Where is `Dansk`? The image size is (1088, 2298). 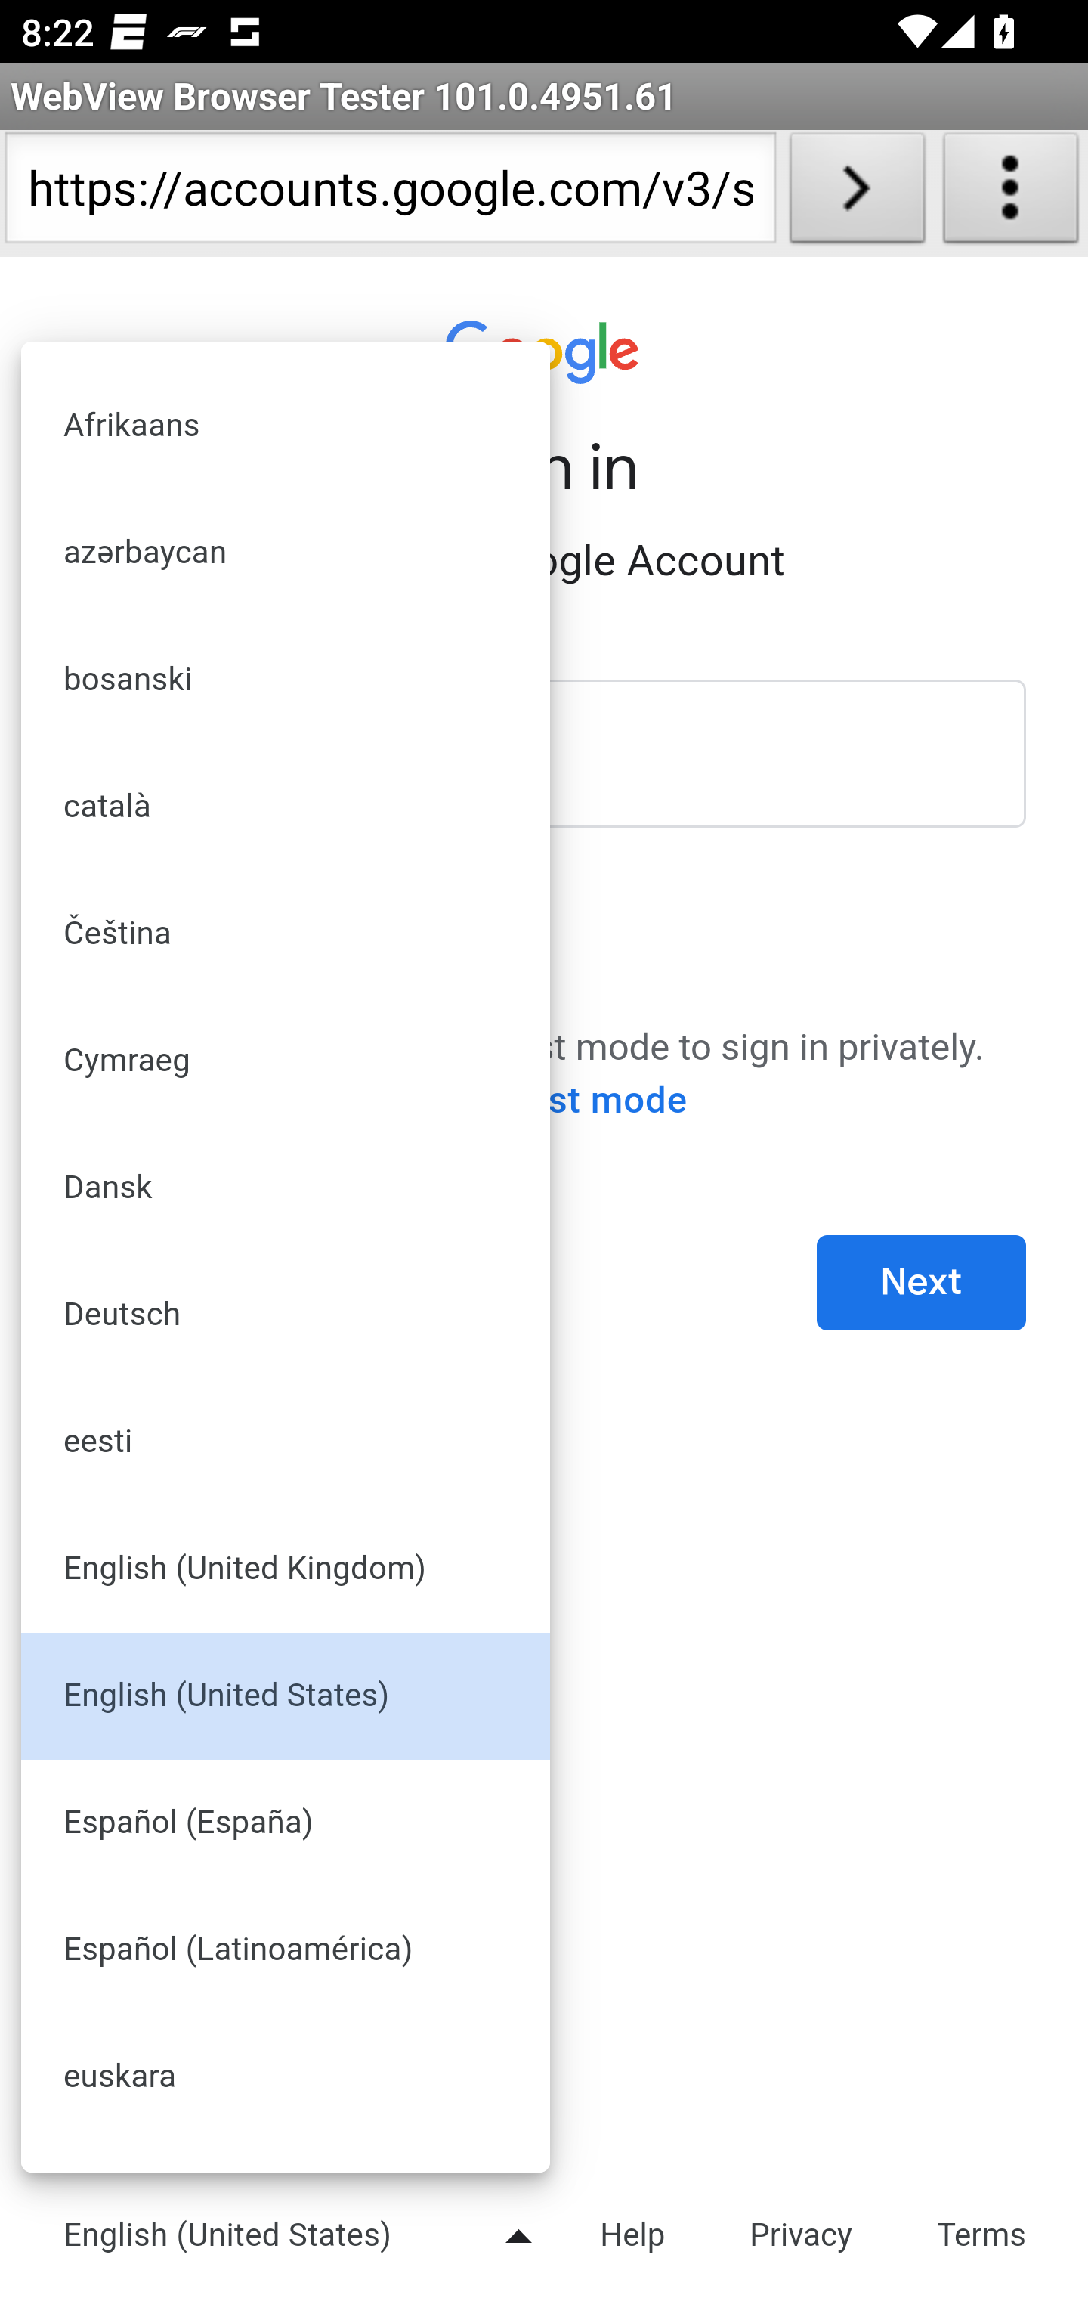
Dansk is located at coordinates (286, 1188).